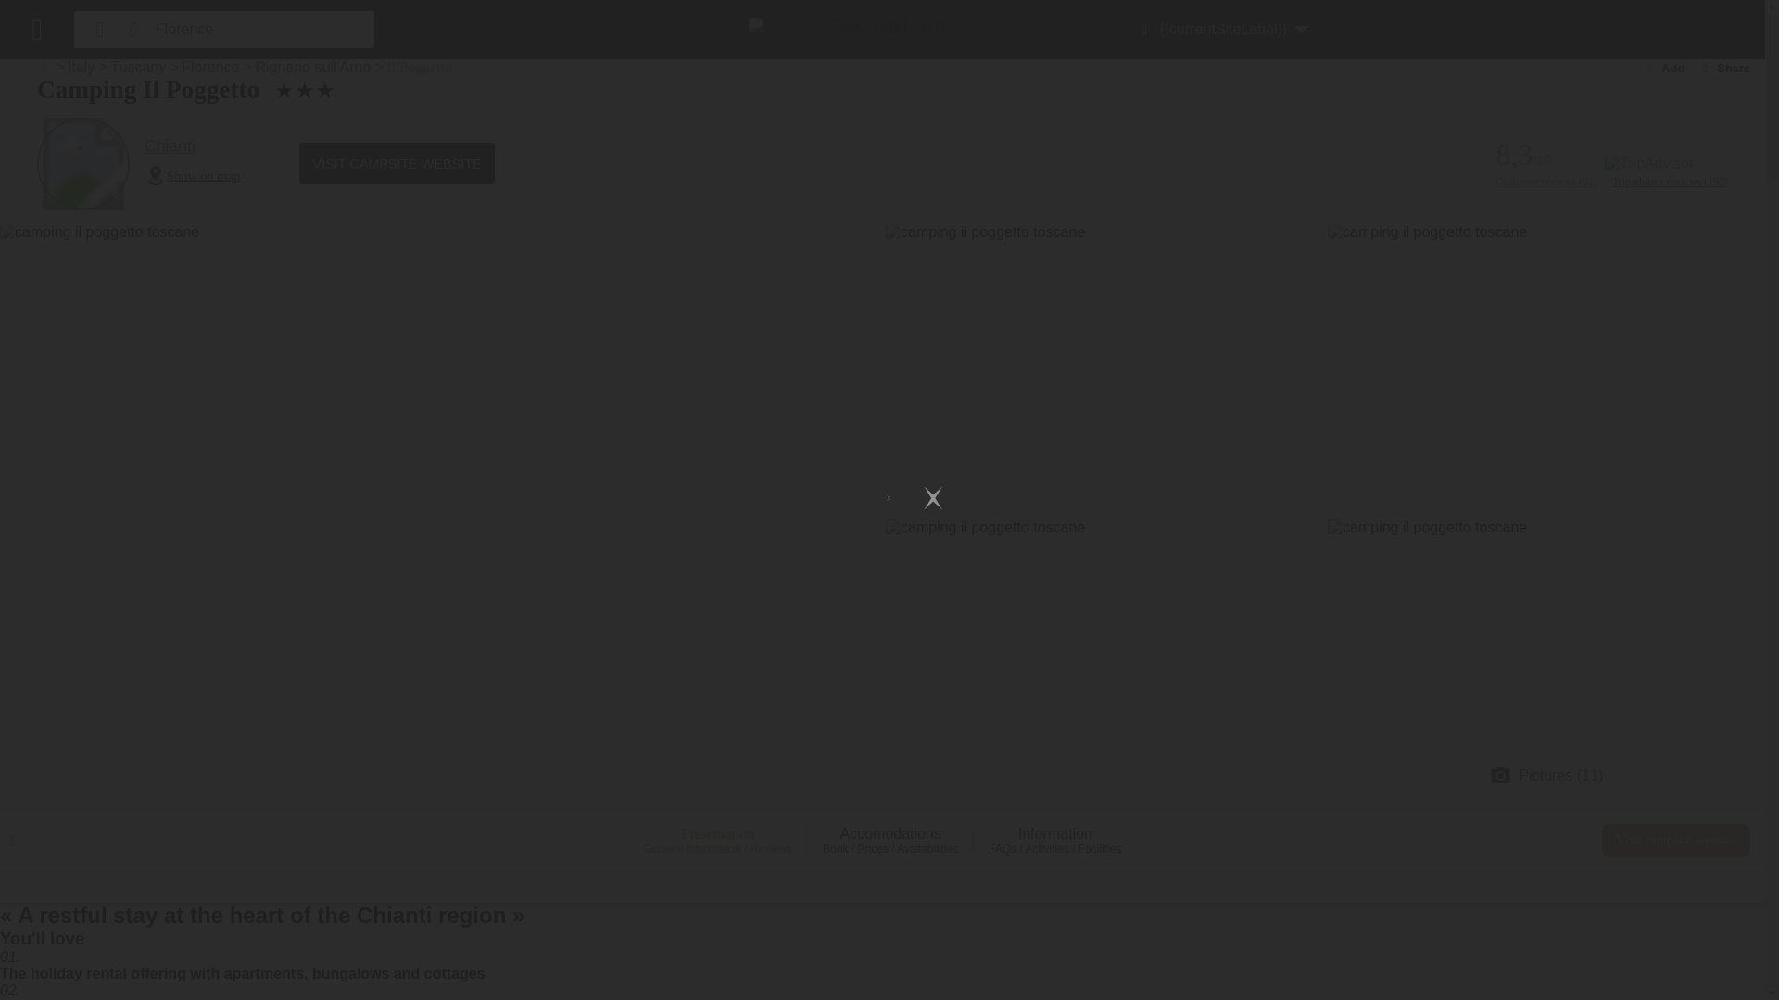 The width and height of the screenshot is (1779, 1000). What do you see at coordinates (1724, 68) in the screenshot?
I see `Share` at bounding box center [1724, 68].